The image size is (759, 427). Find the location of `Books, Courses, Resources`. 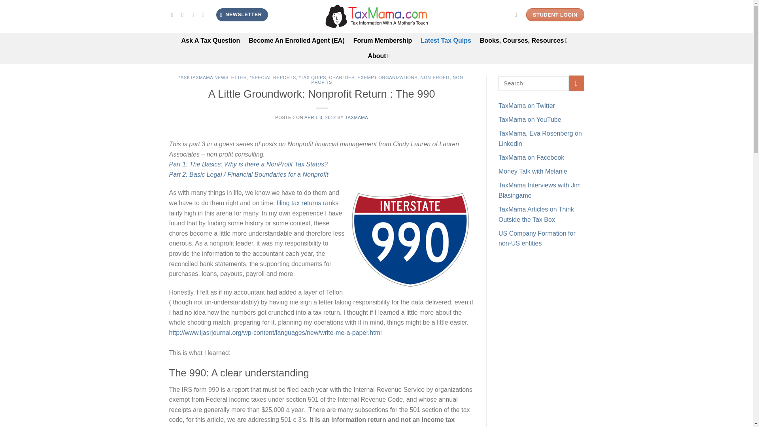

Books, Courses, Resources is located at coordinates (523, 40).